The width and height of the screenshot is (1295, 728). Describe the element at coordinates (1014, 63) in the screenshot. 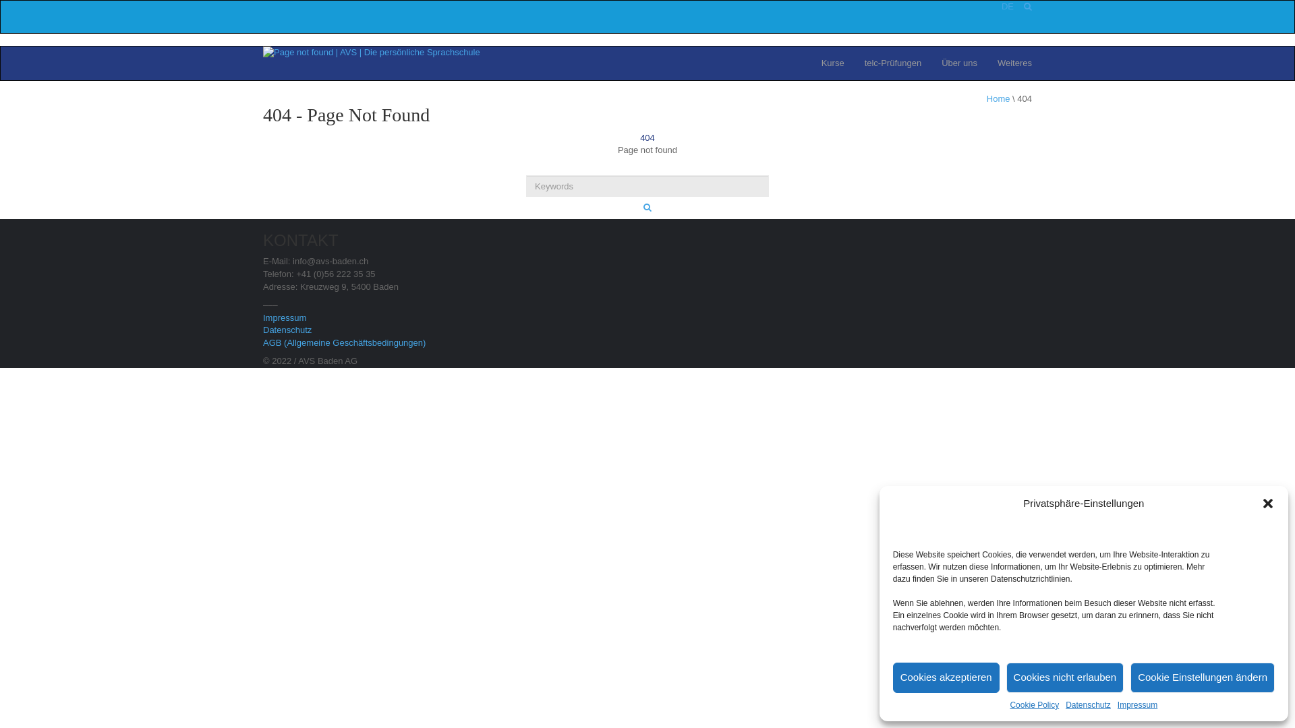

I see `Weiteres` at that location.